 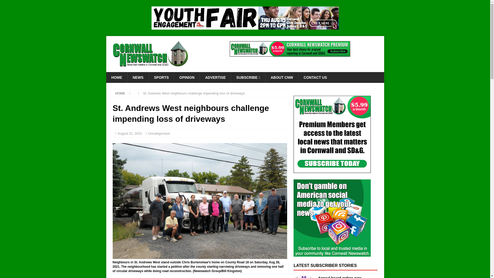 I want to click on HOME, so click(x=116, y=77).